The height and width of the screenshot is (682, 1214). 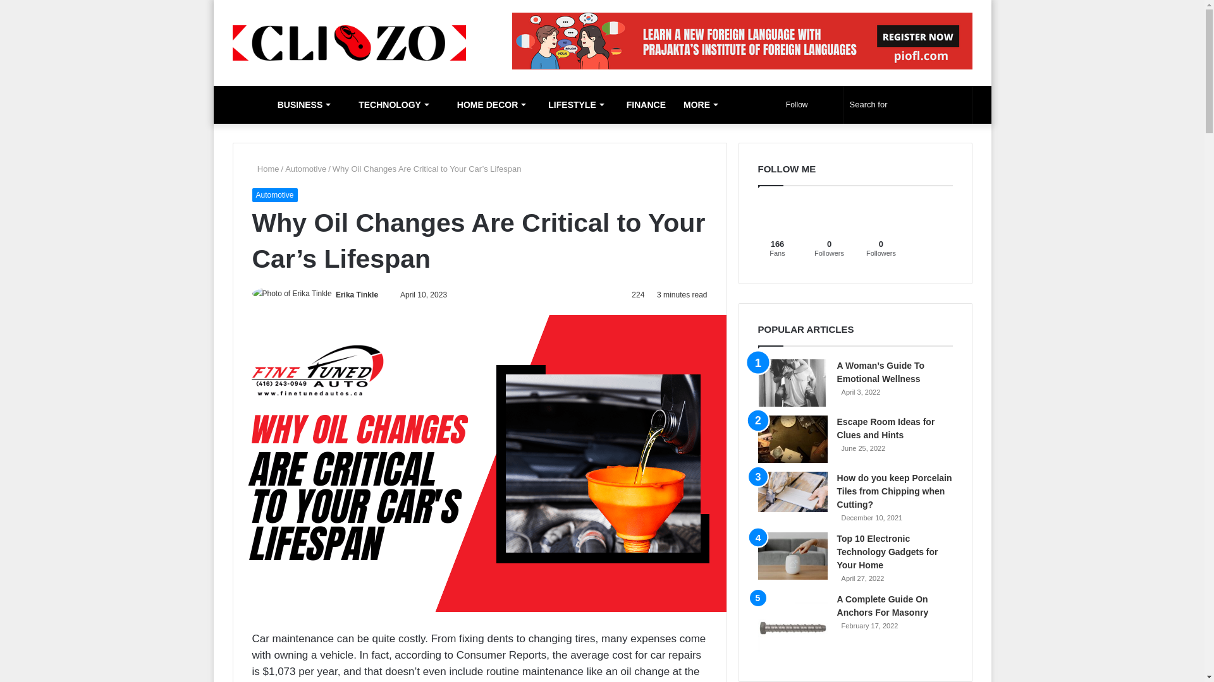 What do you see at coordinates (306, 169) in the screenshot?
I see `Automotive` at bounding box center [306, 169].